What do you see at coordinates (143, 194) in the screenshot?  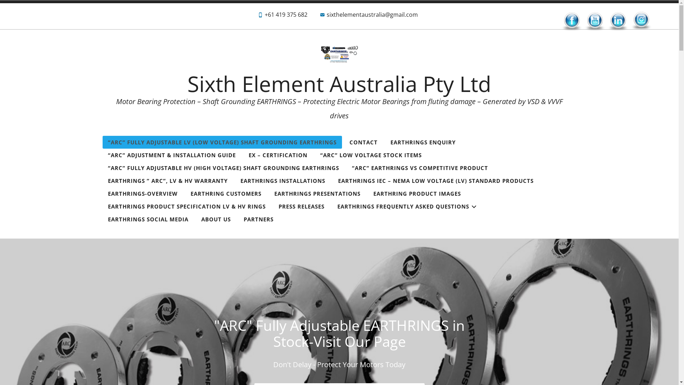 I see `EARTHRINGS-OVERVIEW` at bounding box center [143, 194].